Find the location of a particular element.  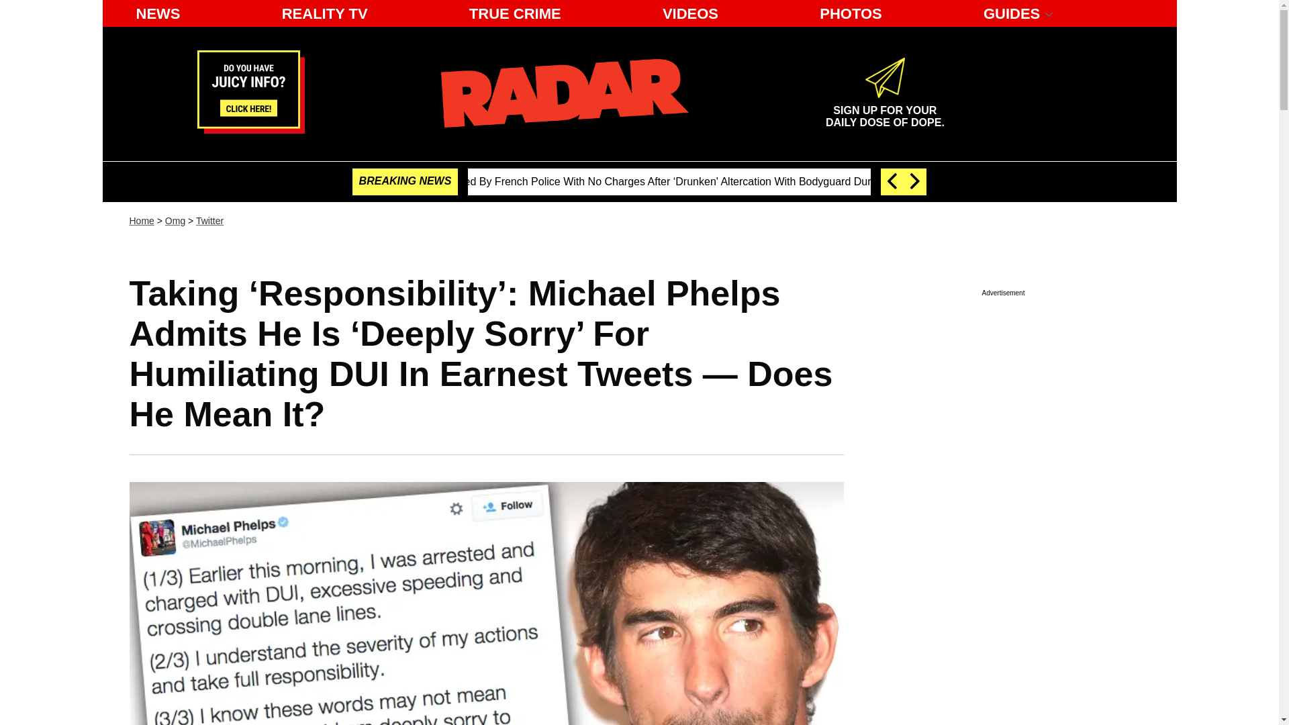

Twitter is located at coordinates (209, 220).